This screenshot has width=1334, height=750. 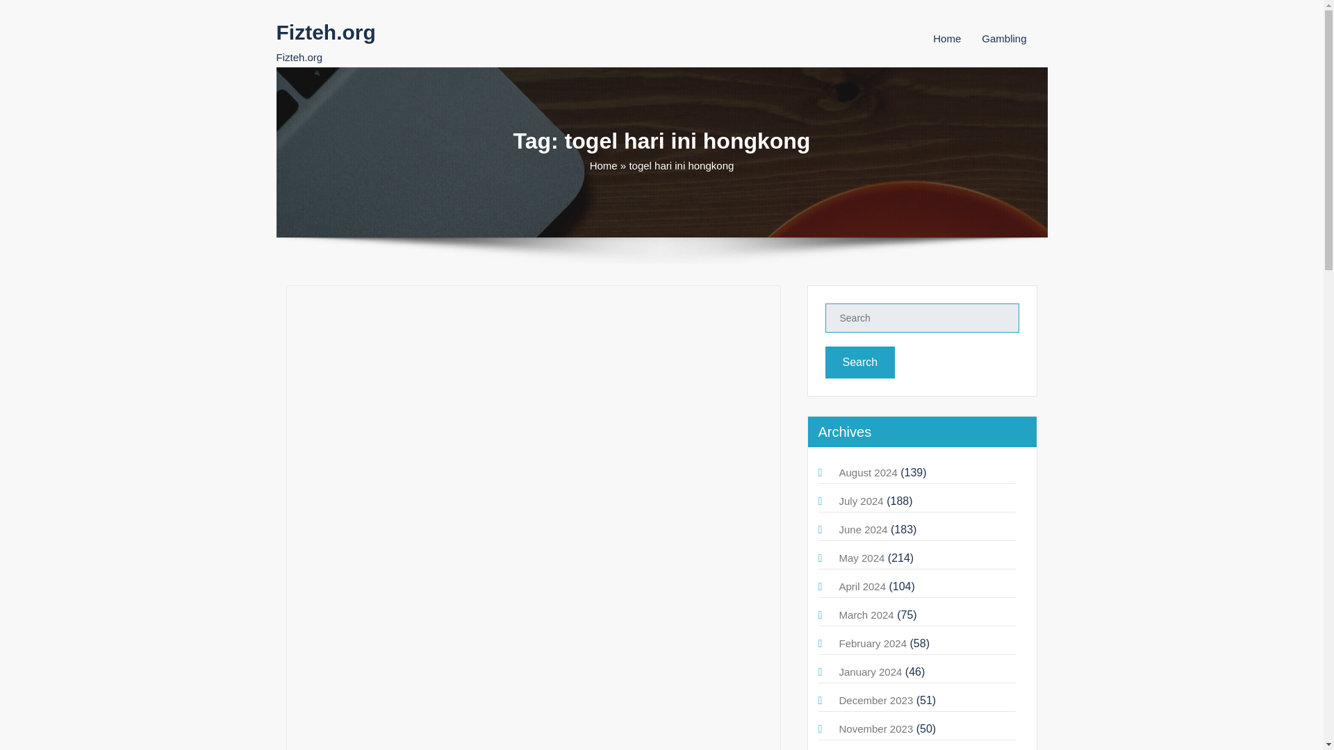 I want to click on November 2023, so click(x=876, y=729).